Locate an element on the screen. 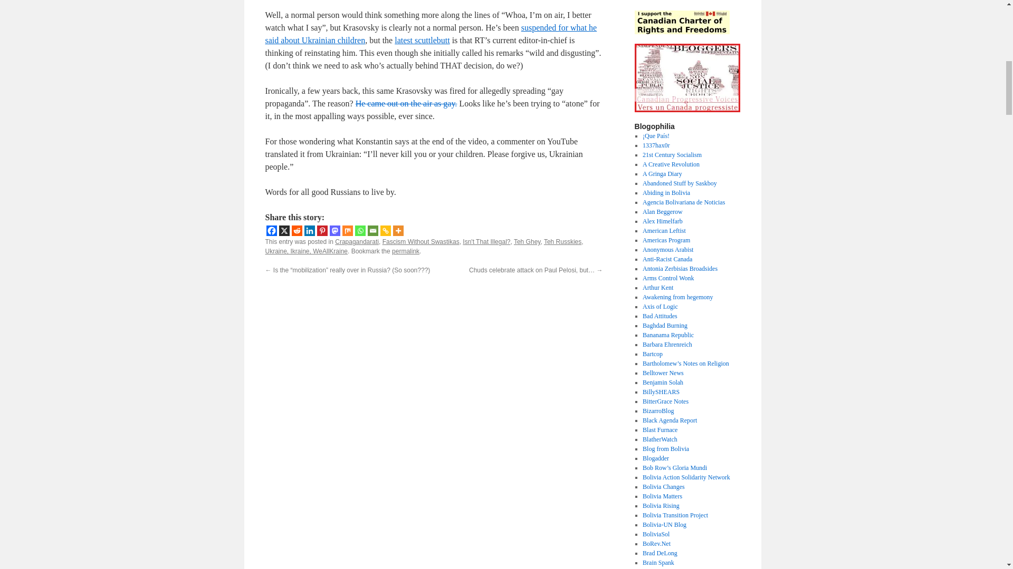 Image resolution: width=1013 pixels, height=569 pixels. Whatsapp is located at coordinates (671, 164).